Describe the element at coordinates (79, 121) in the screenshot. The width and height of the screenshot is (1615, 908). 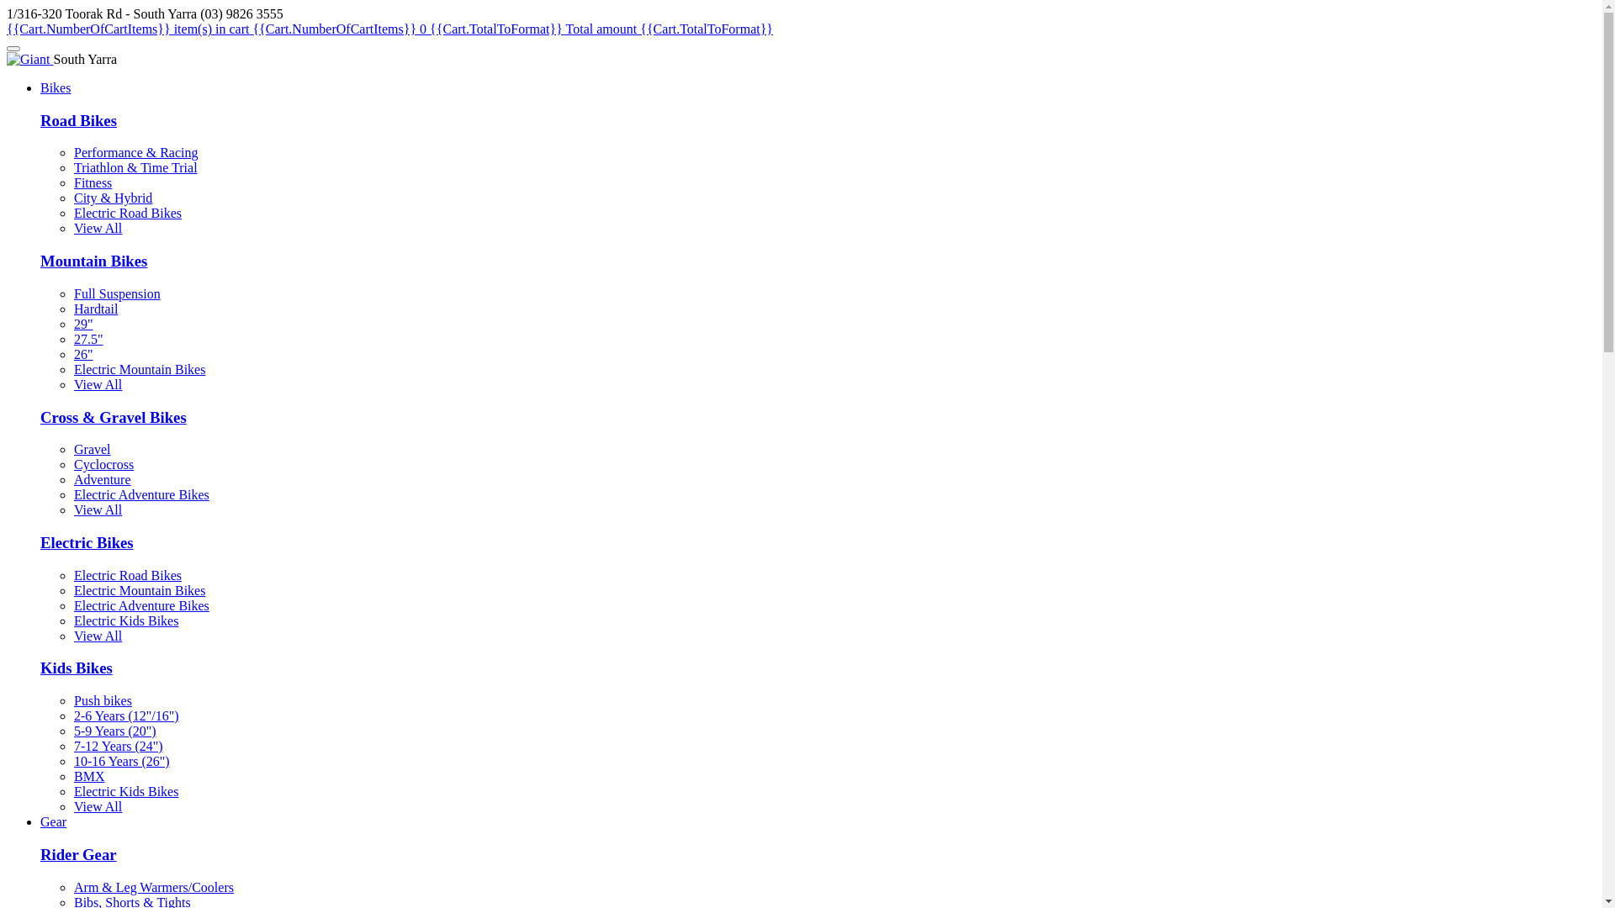
I see `Road Bikes` at that location.